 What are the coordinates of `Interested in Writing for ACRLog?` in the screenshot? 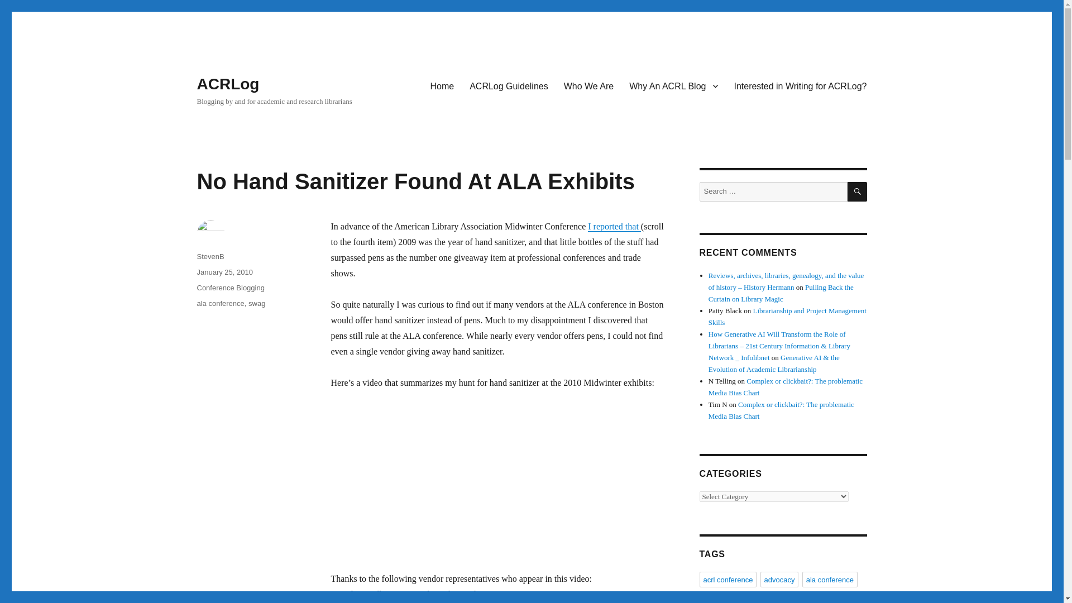 It's located at (800, 85).